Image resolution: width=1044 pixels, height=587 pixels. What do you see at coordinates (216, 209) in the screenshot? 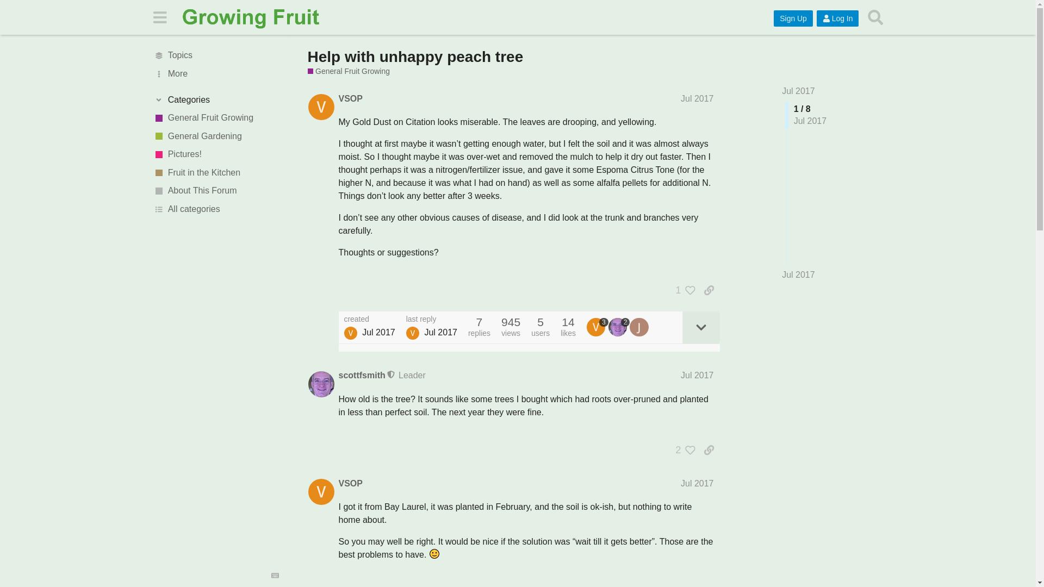
I see `All categories` at bounding box center [216, 209].